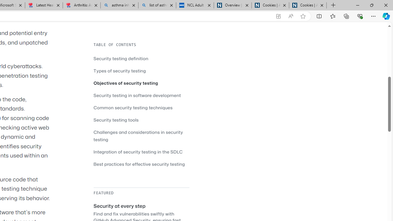  Describe the element at coordinates (141, 120) in the screenshot. I see `Security testing tools` at that location.